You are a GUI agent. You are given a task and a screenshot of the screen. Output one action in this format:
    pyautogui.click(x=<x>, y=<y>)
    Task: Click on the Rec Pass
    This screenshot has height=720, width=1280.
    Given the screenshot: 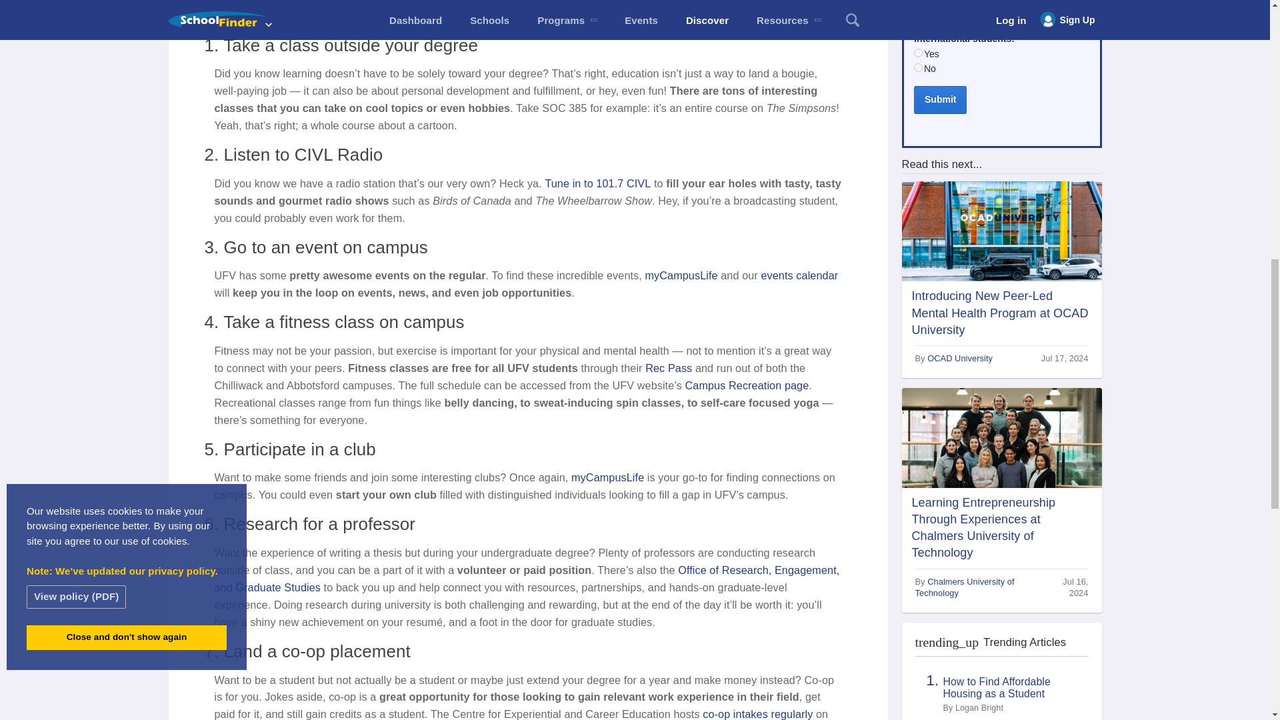 What is the action you would take?
    pyautogui.click(x=668, y=368)
    